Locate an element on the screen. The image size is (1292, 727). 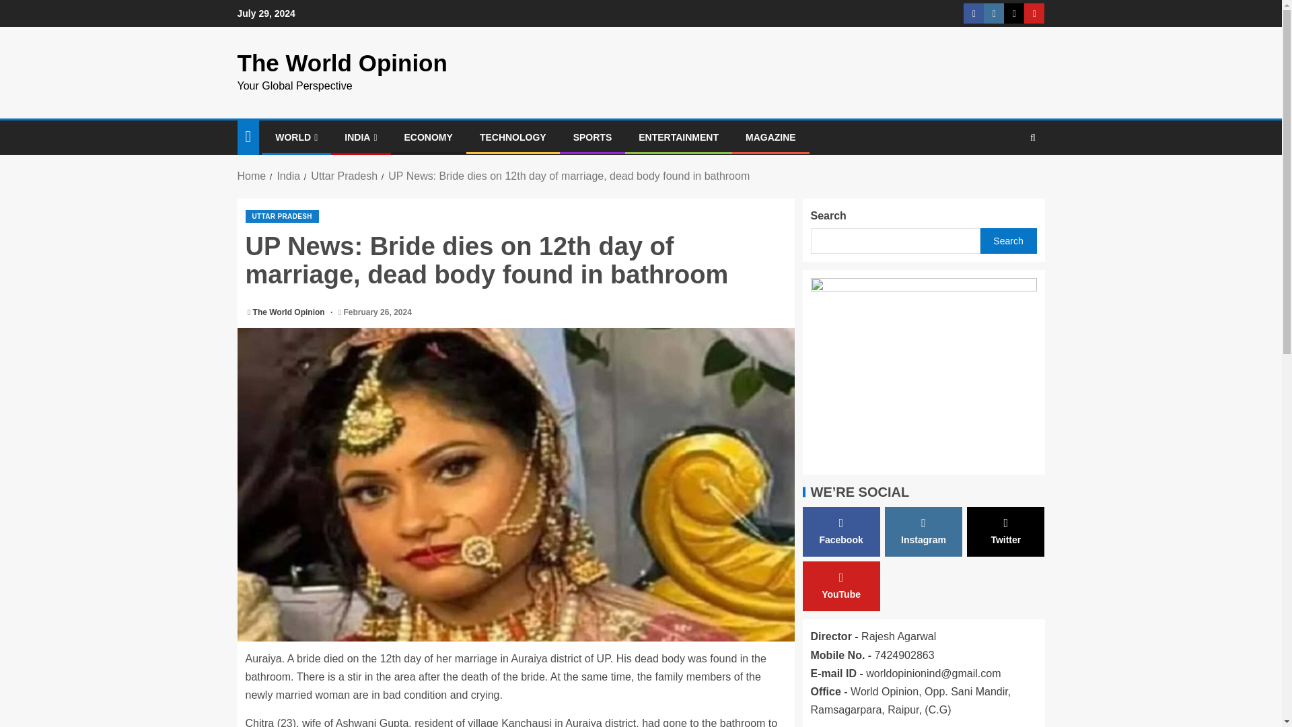
MAGAZINE is located at coordinates (770, 137).